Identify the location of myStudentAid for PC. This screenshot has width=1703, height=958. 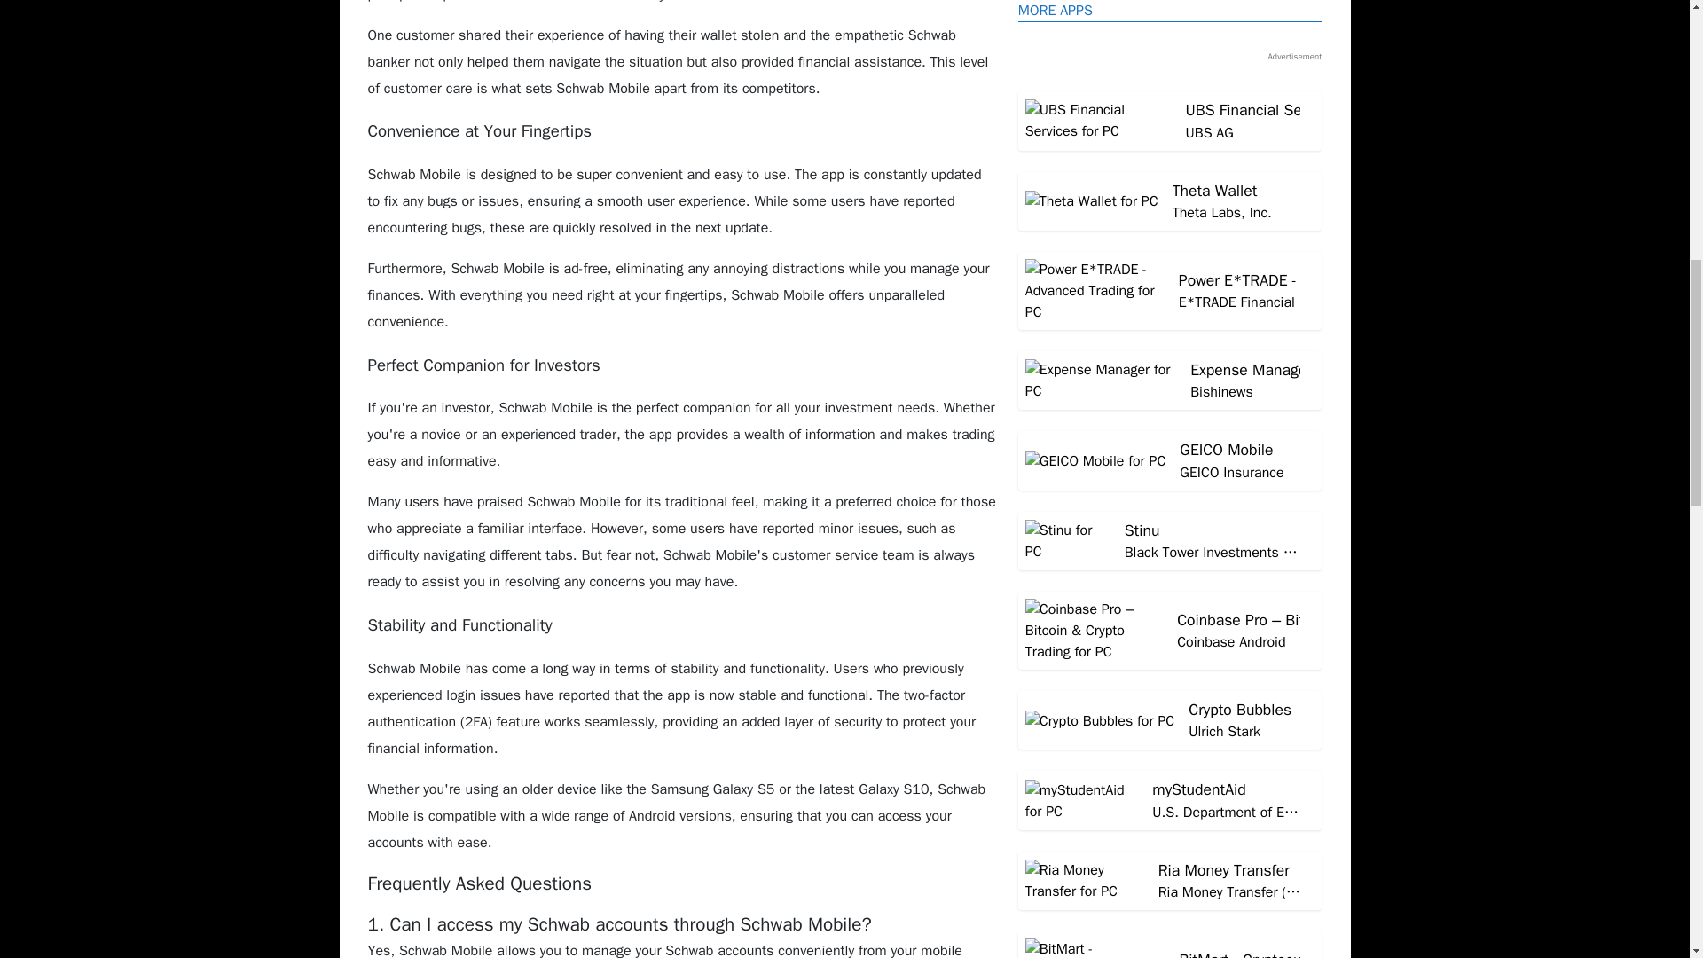
(1171, 320).